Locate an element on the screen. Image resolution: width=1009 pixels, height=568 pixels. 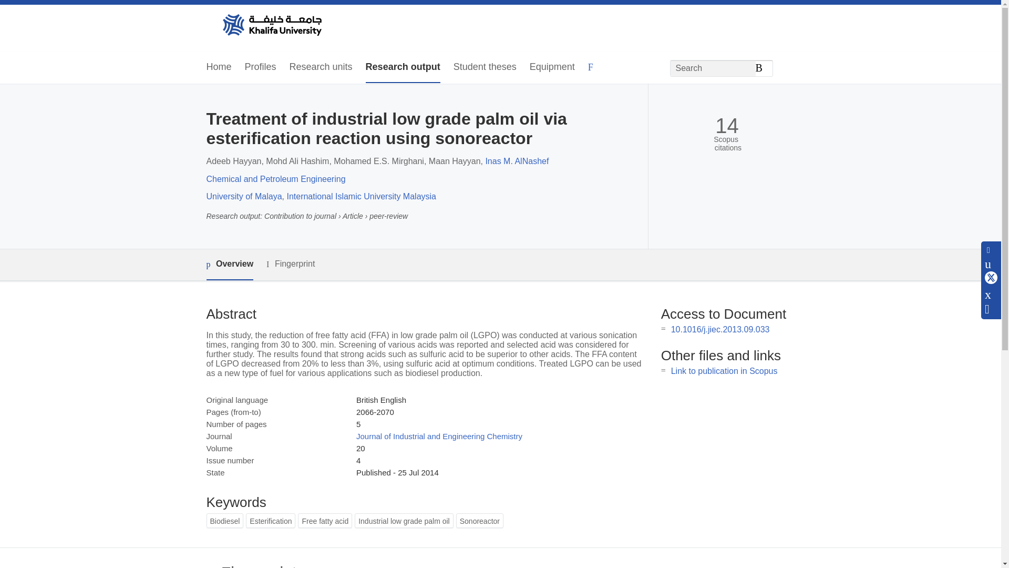
Student theses is located at coordinates (485, 67).